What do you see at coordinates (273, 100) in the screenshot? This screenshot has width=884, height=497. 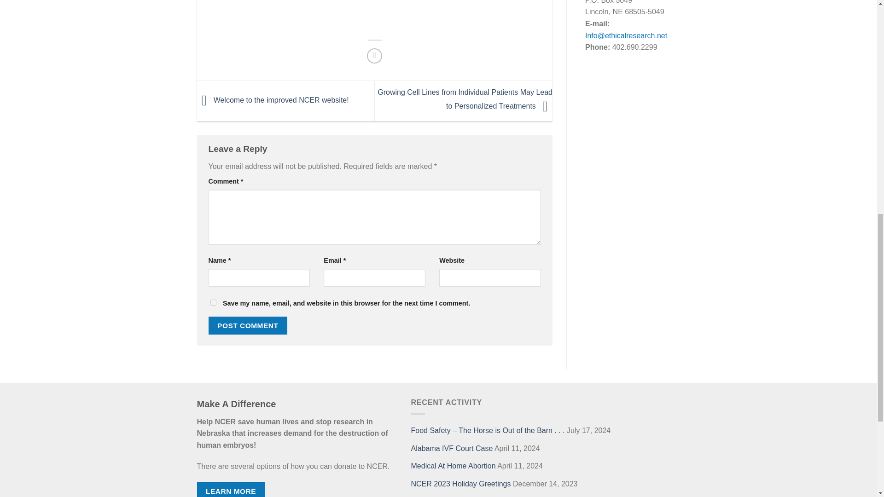 I see `Welcome to the improved NCER website!` at bounding box center [273, 100].